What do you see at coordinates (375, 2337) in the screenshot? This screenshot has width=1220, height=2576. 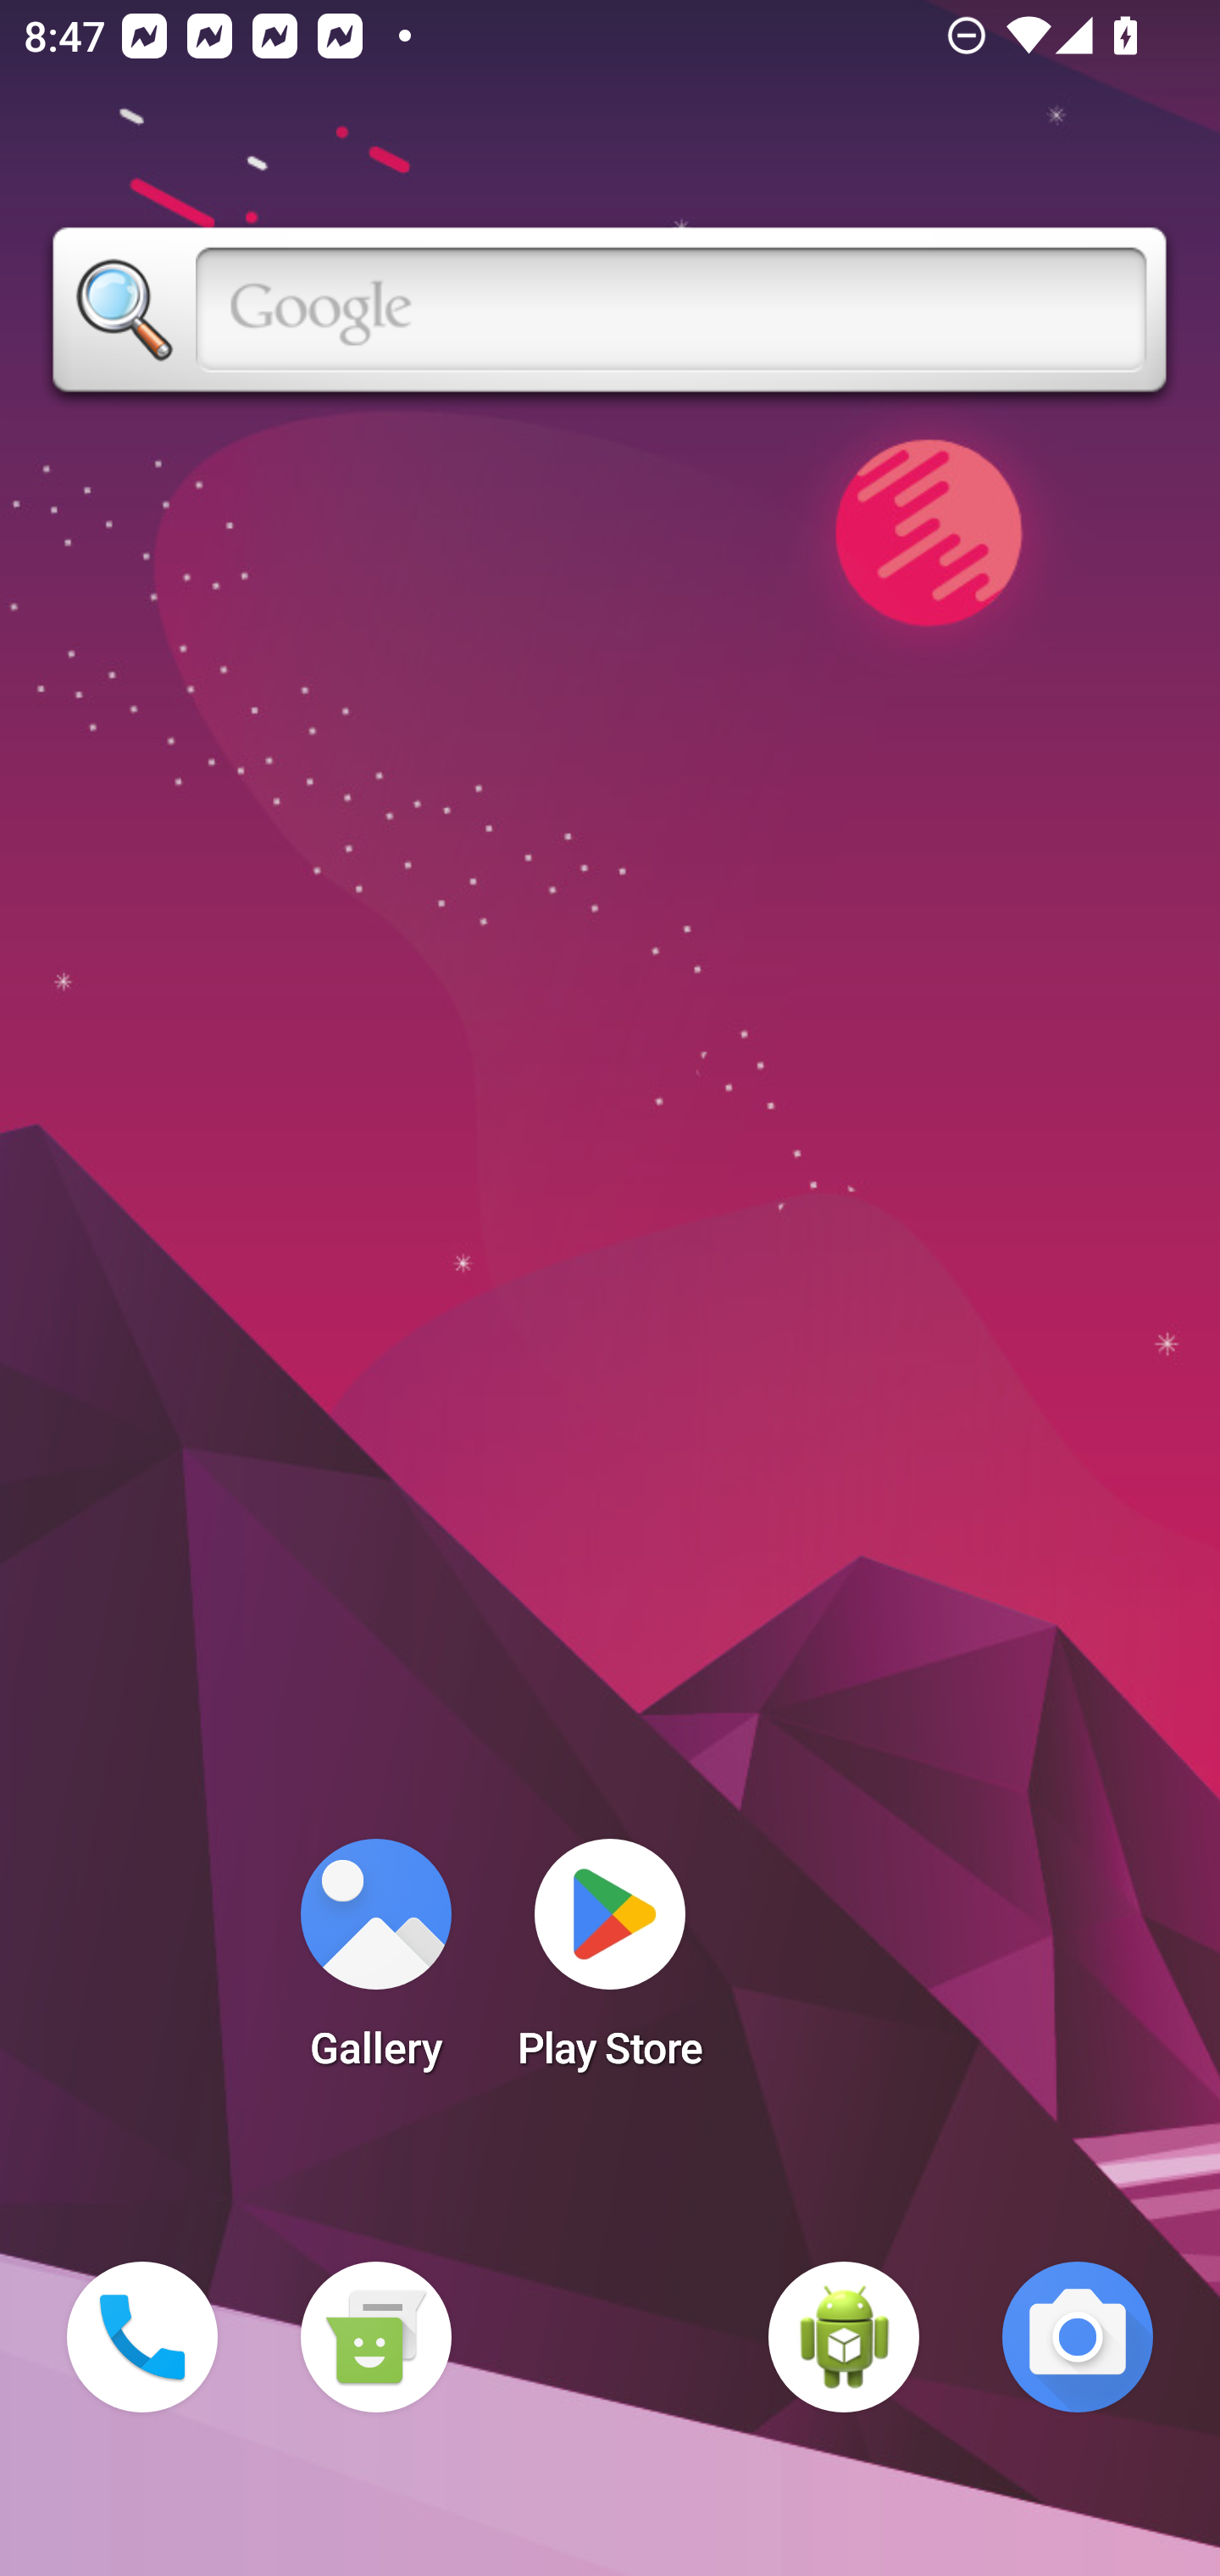 I see `Messaging` at bounding box center [375, 2337].